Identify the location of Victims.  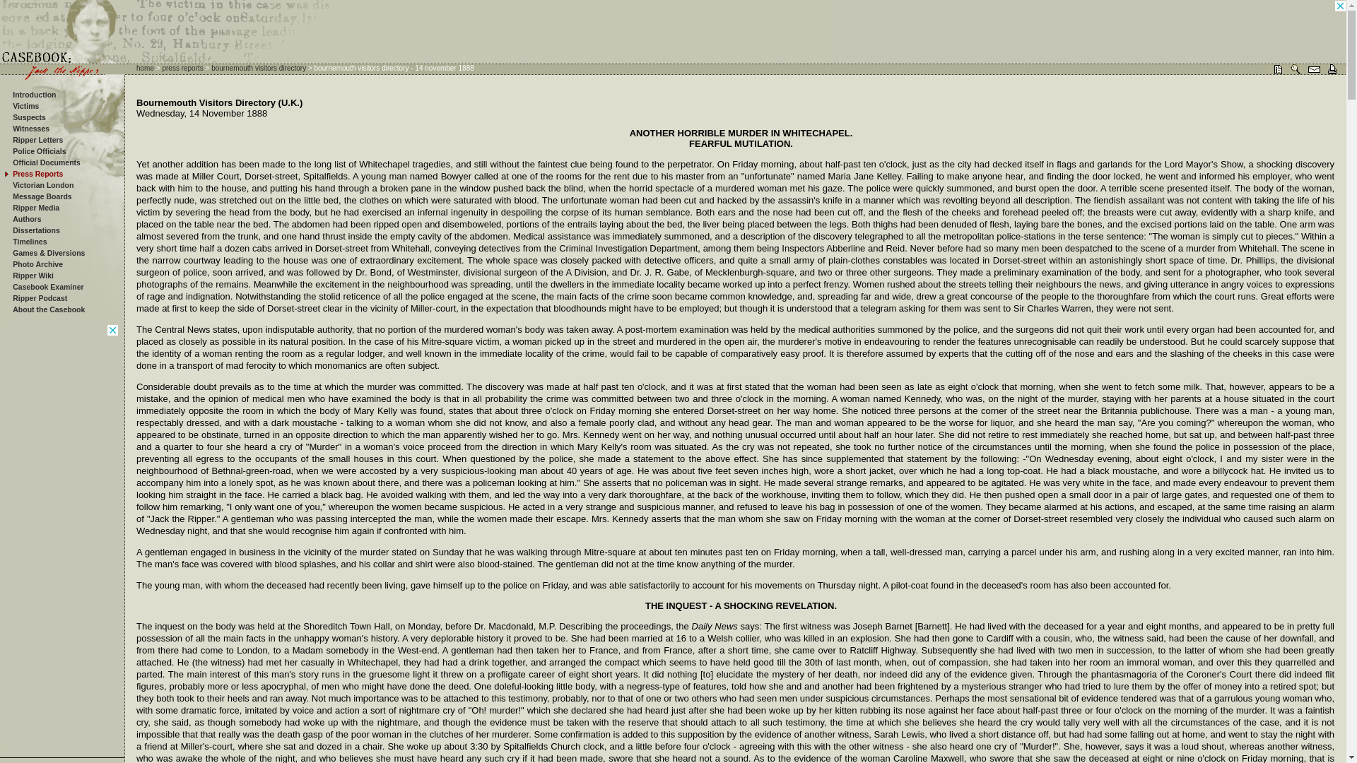
(25, 105).